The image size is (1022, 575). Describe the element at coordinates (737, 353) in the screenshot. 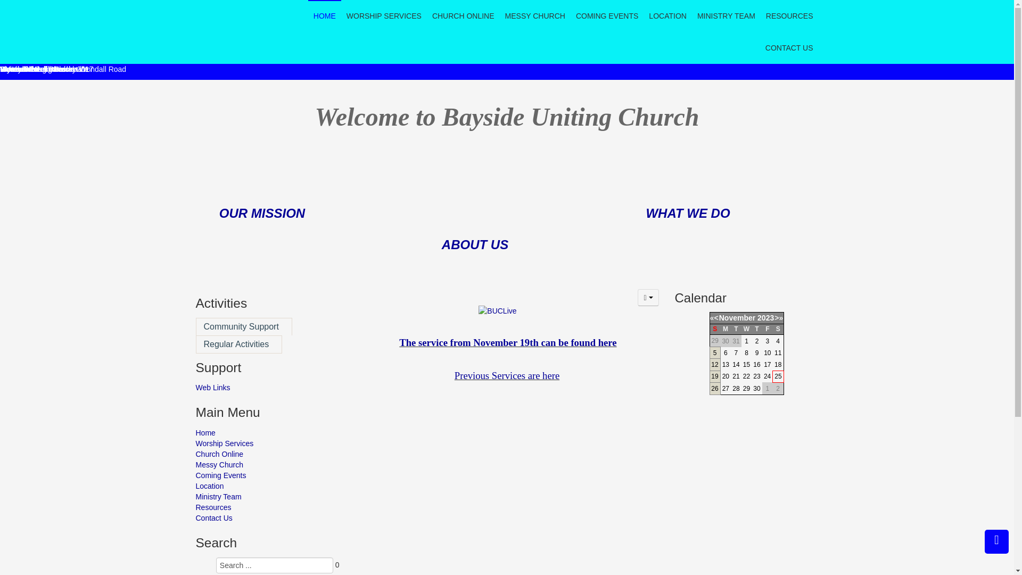

I see `7` at that location.